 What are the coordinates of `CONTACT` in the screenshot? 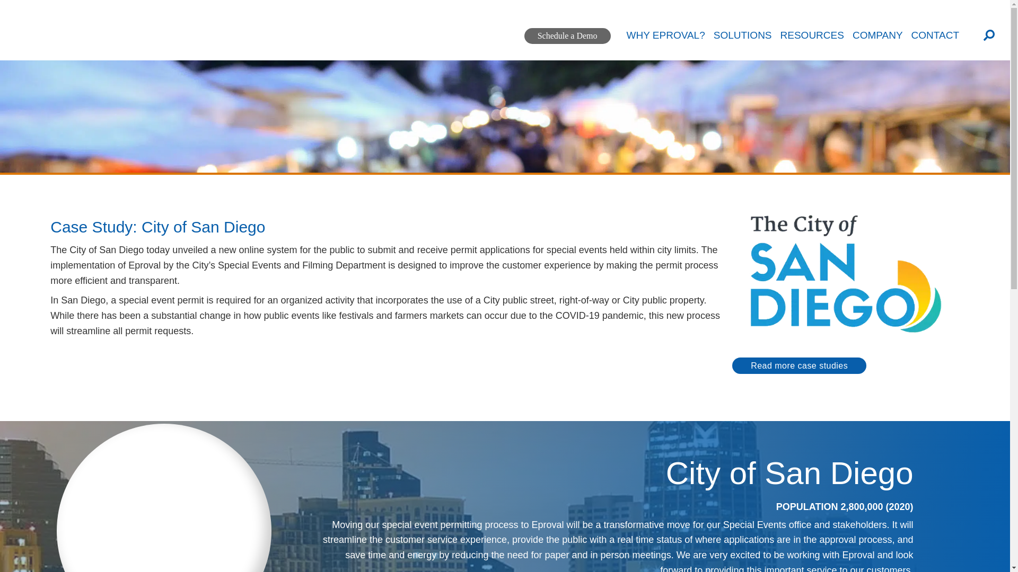 It's located at (935, 46).